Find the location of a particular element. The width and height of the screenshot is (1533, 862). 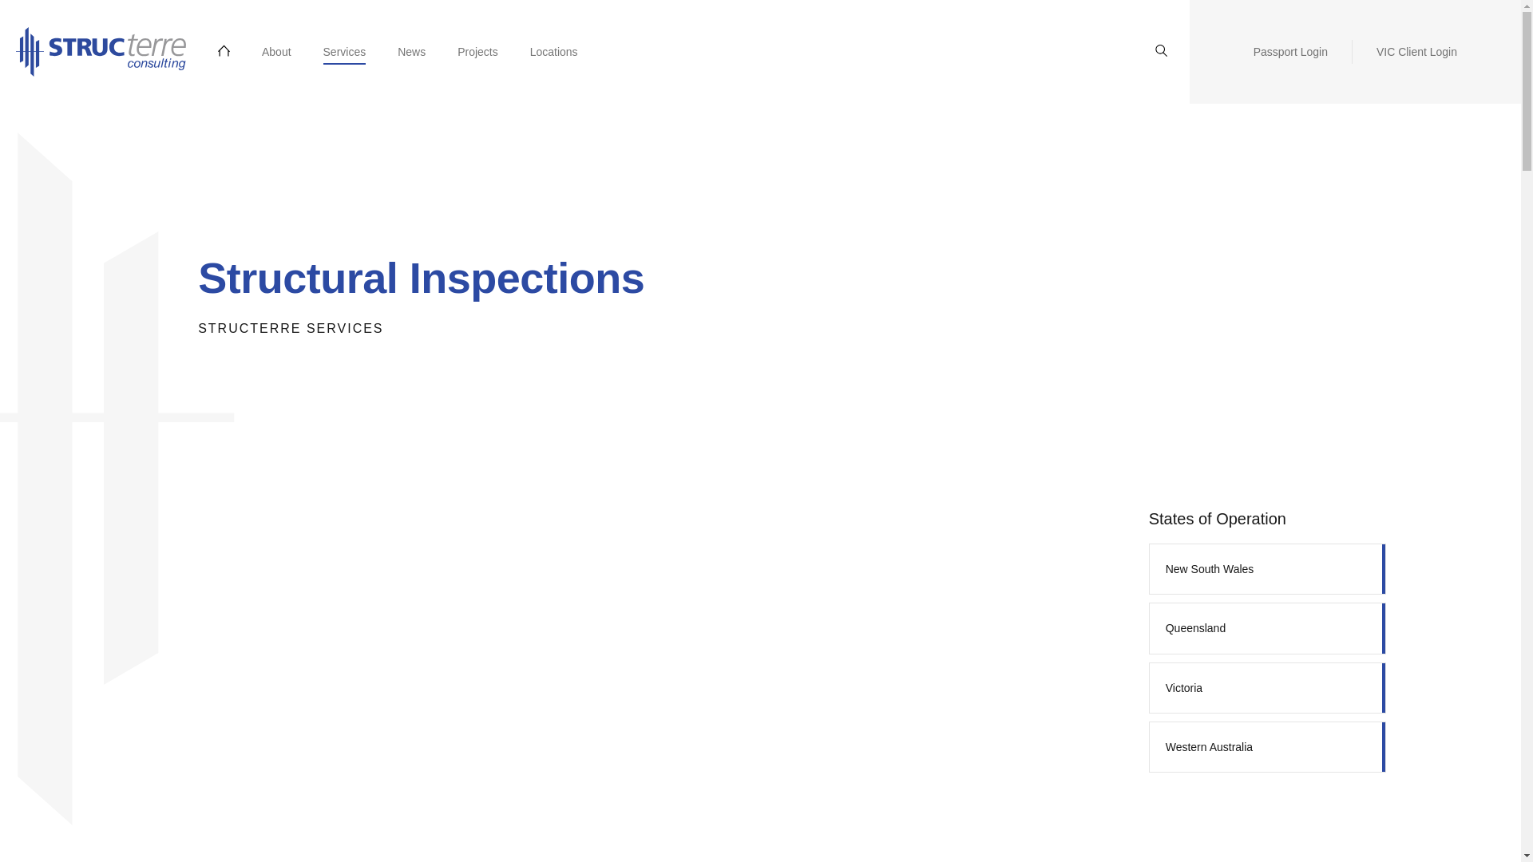

Victoria is located at coordinates (1268, 688).